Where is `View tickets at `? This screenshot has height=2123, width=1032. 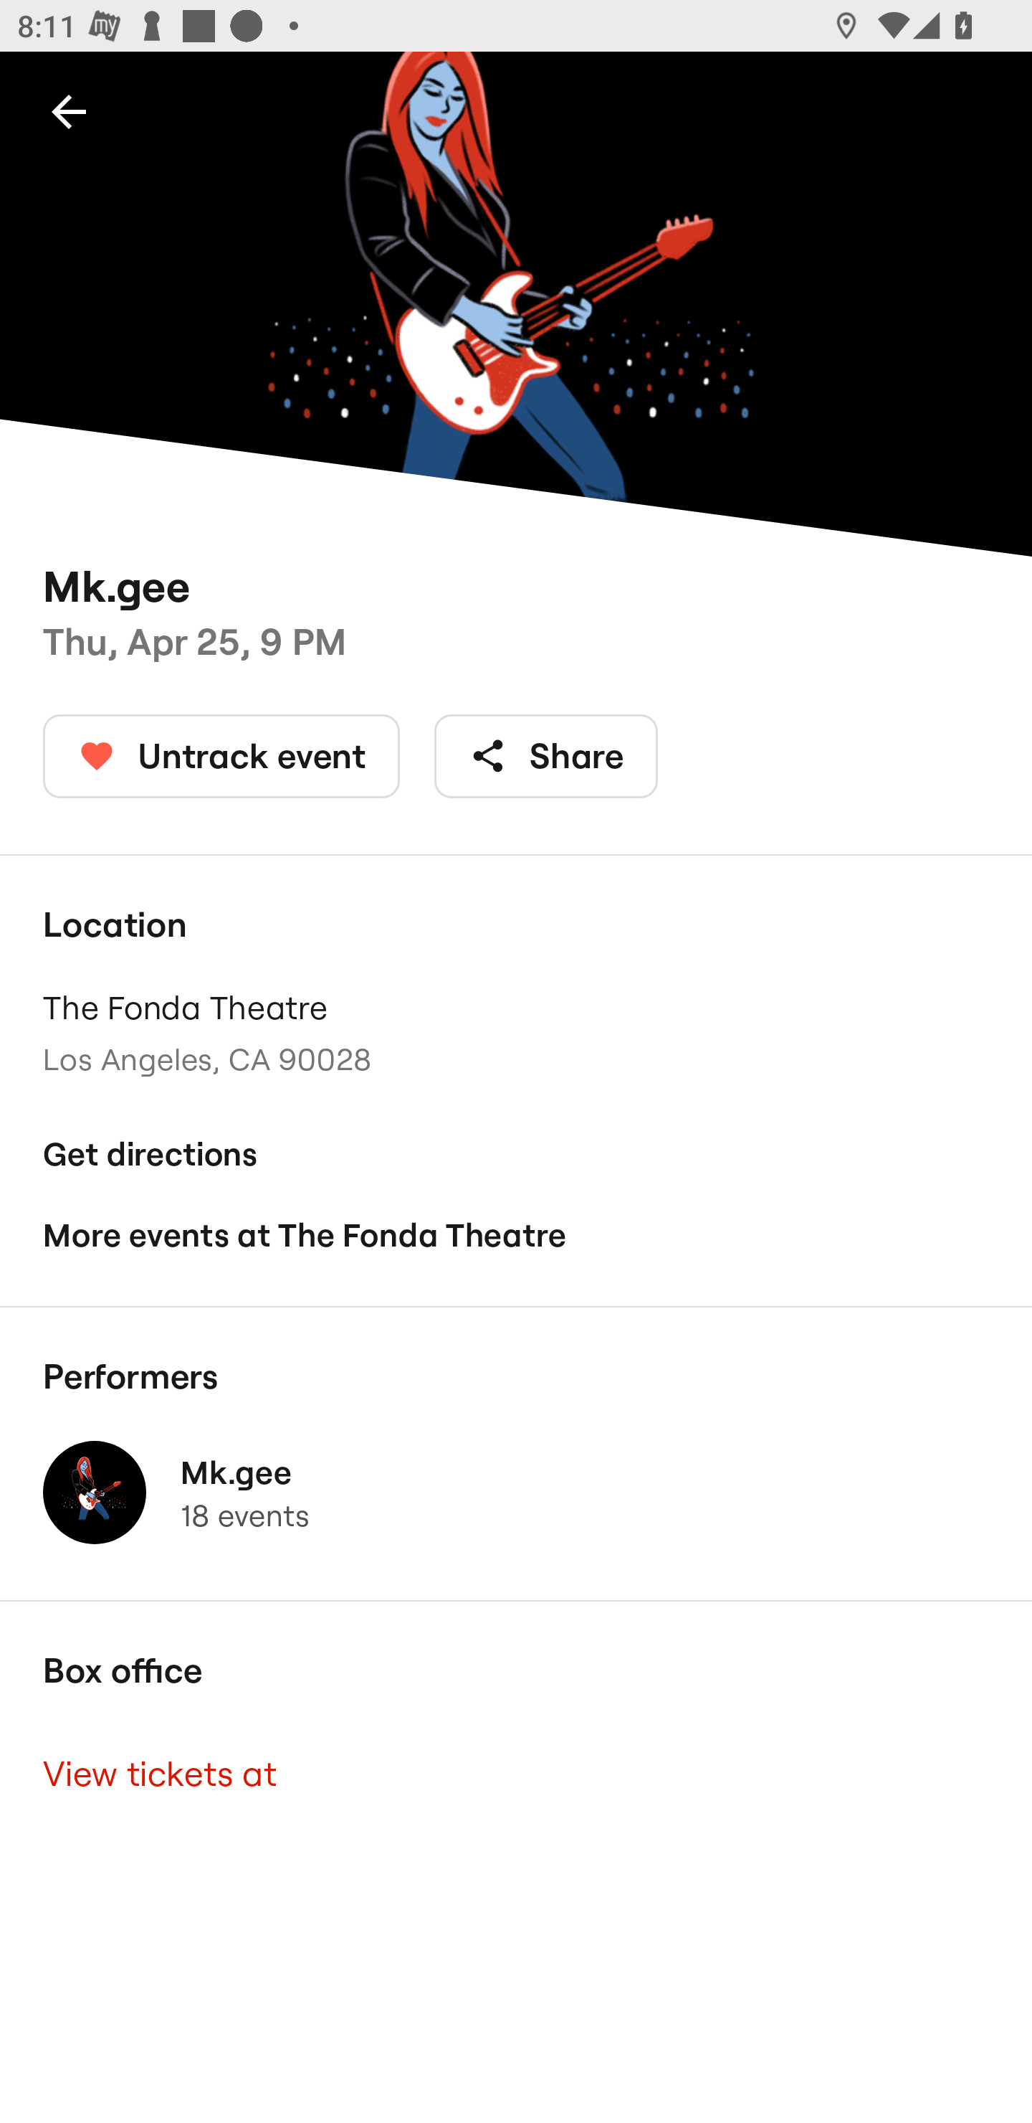 View tickets at  is located at coordinates (516, 1773).